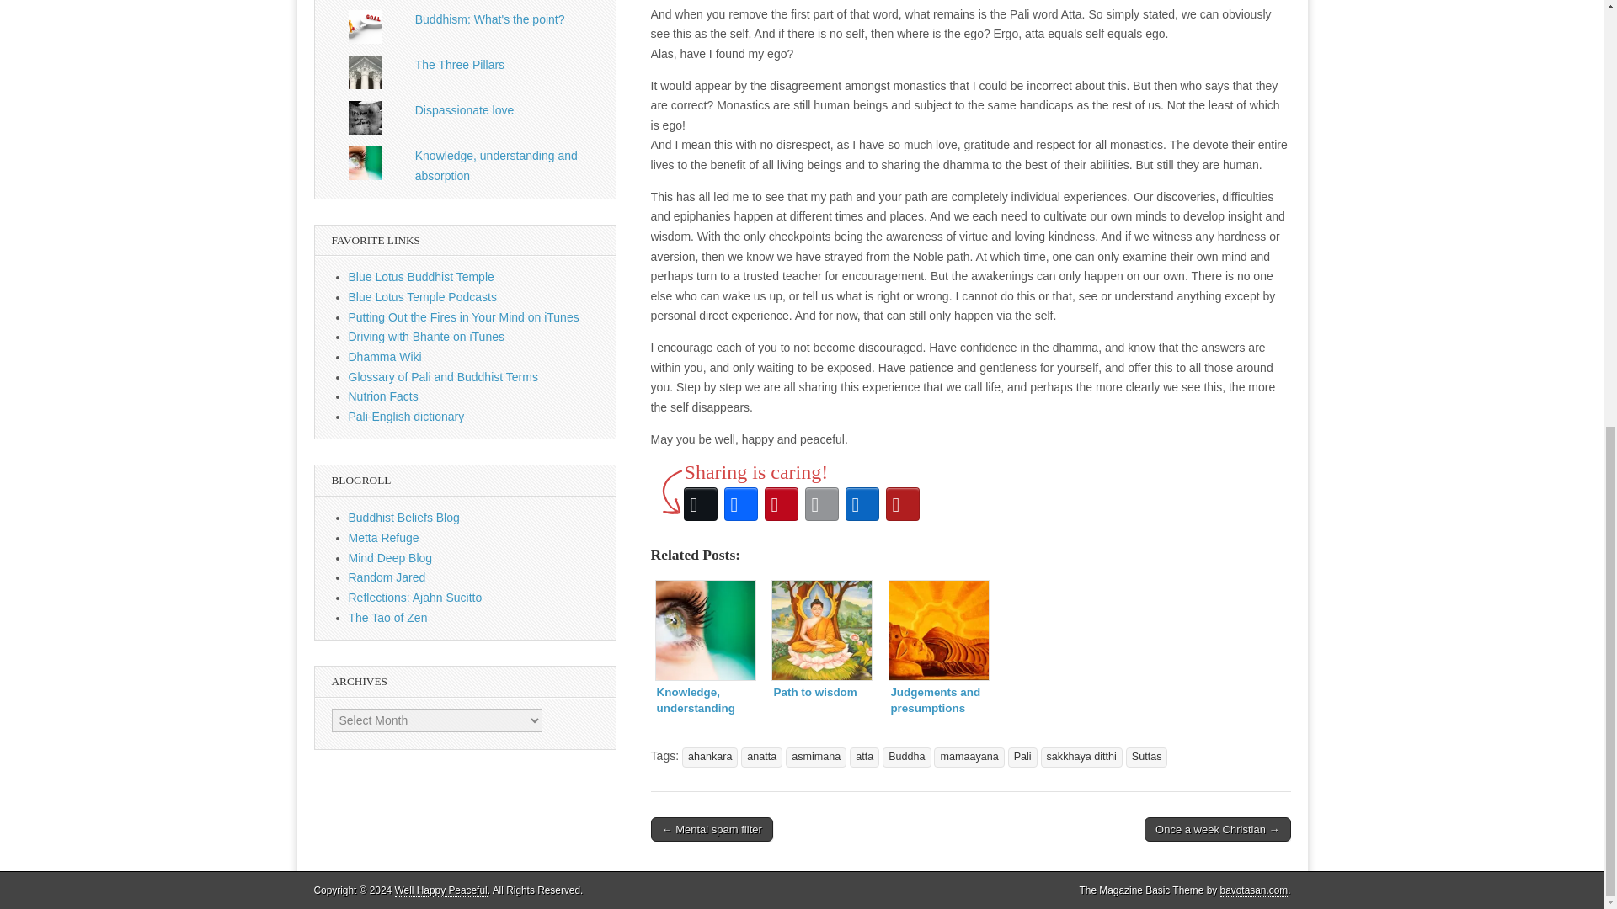 The image size is (1617, 909). Describe the element at coordinates (1022, 757) in the screenshot. I see `Pali` at that location.